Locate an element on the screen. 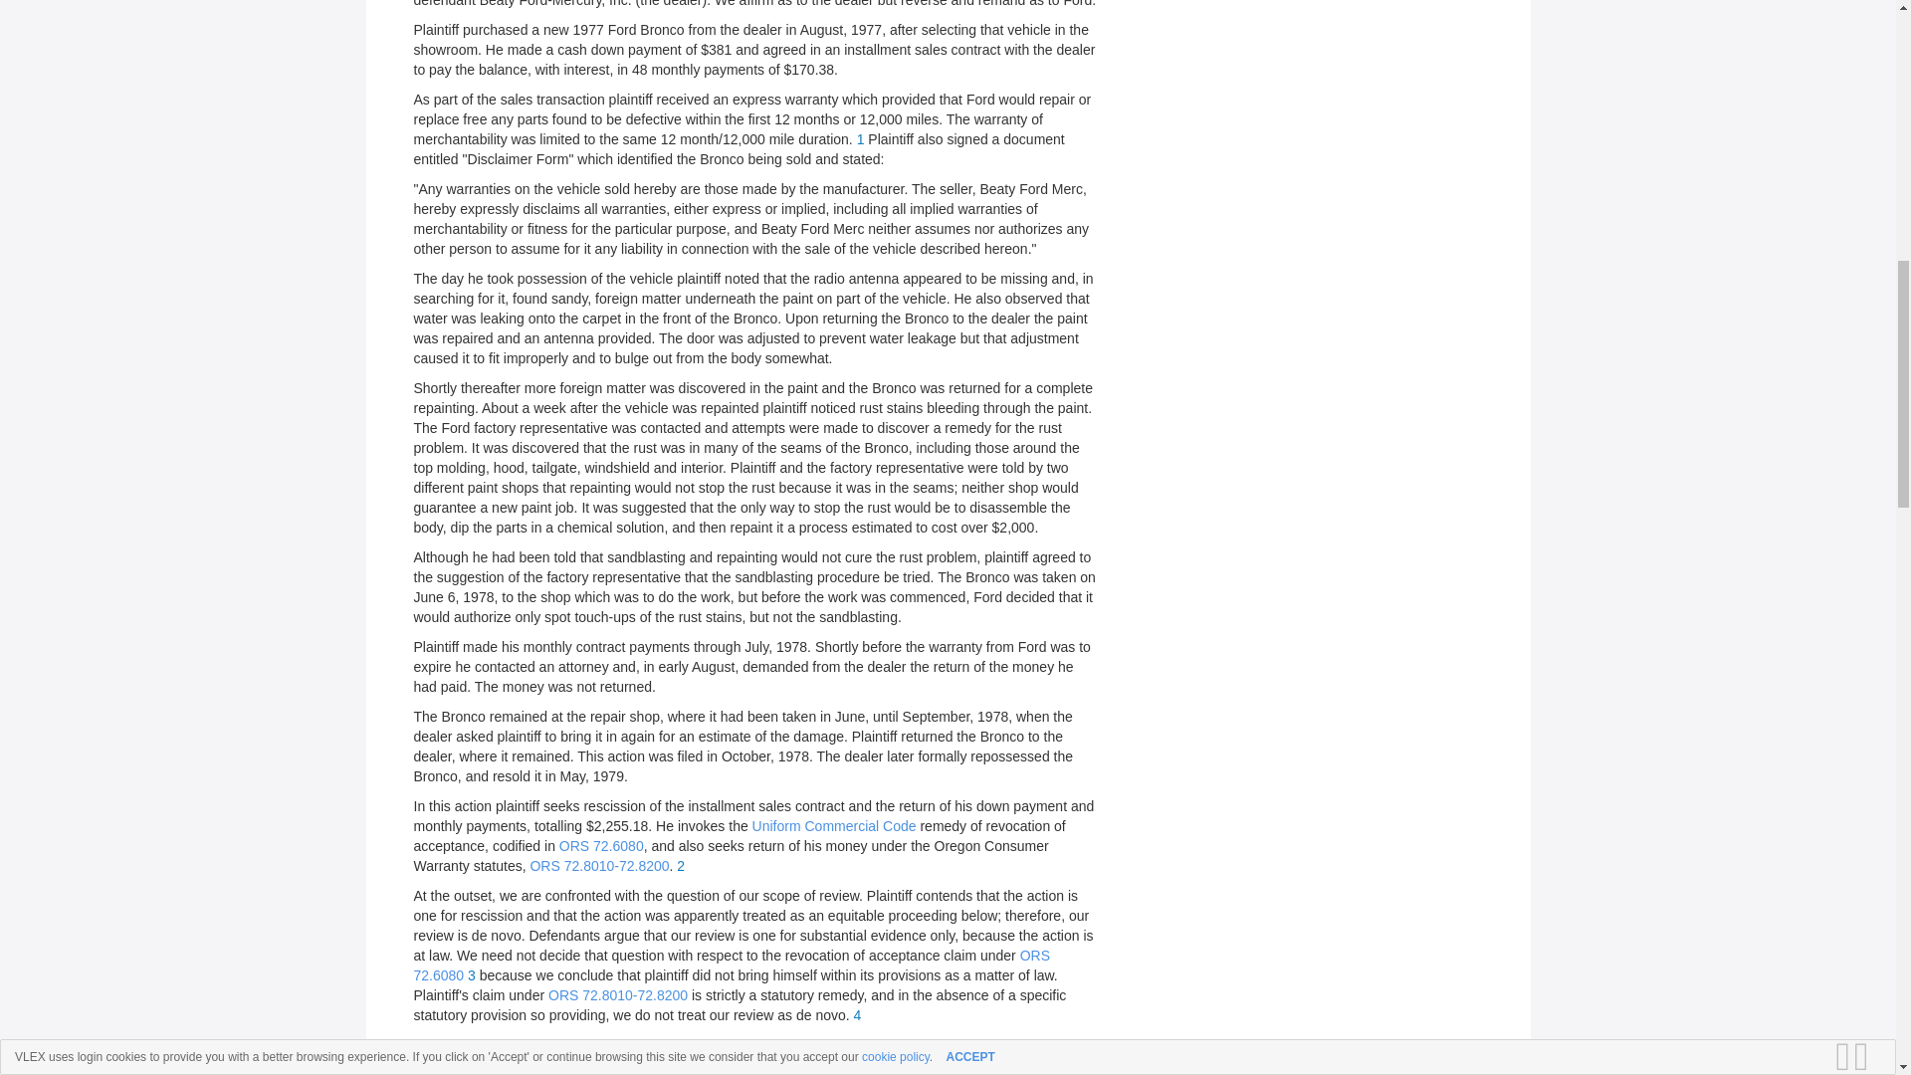 The image size is (1911, 1075). ORS 72.8010-72.8200 is located at coordinates (599, 866).